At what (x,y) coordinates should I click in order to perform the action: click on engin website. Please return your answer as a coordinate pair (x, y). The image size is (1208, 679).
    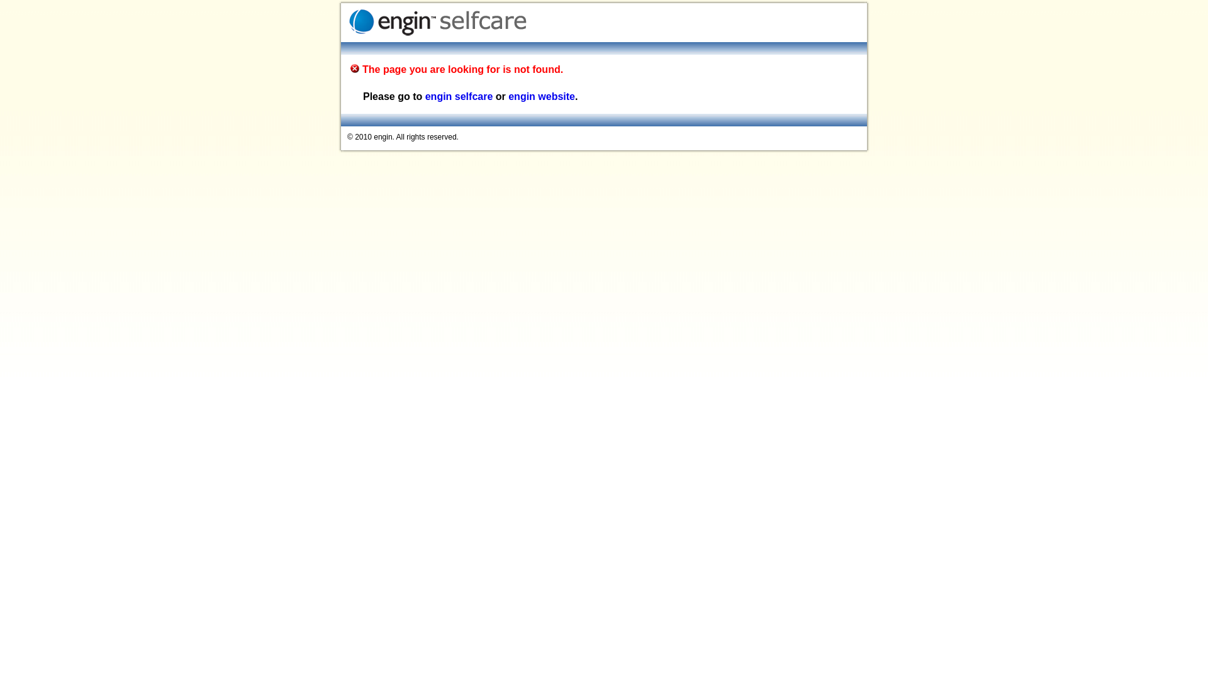
    Looking at the image, I should click on (542, 97).